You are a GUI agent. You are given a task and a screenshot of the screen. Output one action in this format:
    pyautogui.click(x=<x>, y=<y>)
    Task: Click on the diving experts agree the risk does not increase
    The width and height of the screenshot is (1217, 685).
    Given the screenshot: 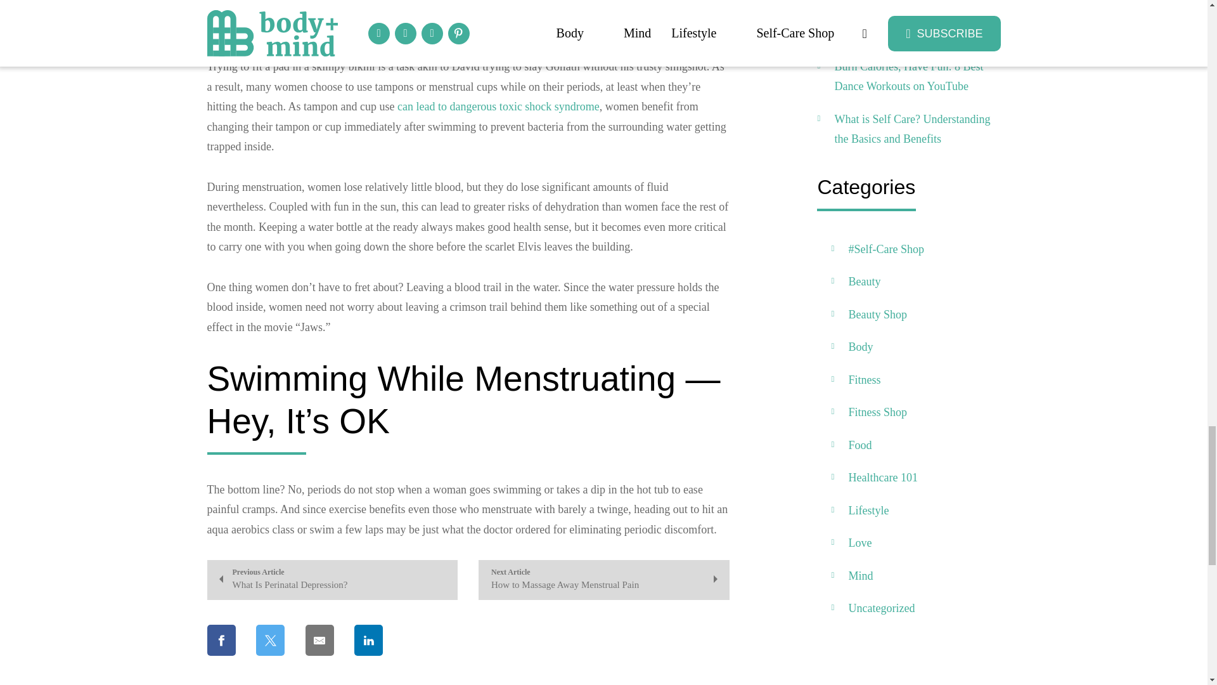 What is the action you would take?
    pyautogui.click(x=603, y=580)
    